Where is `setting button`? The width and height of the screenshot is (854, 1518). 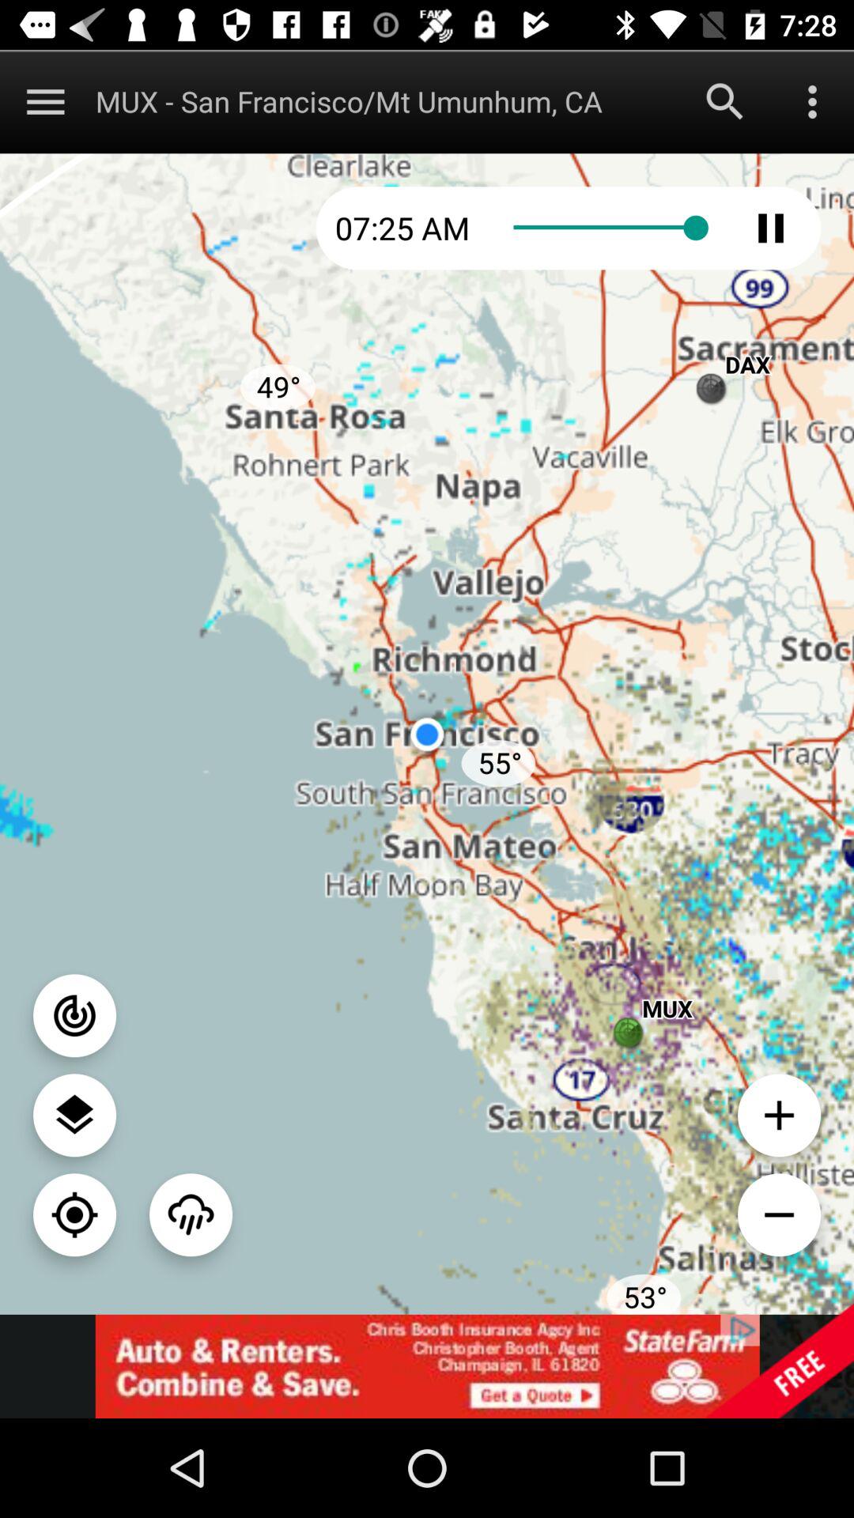 setting button is located at coordinates (813, 101).